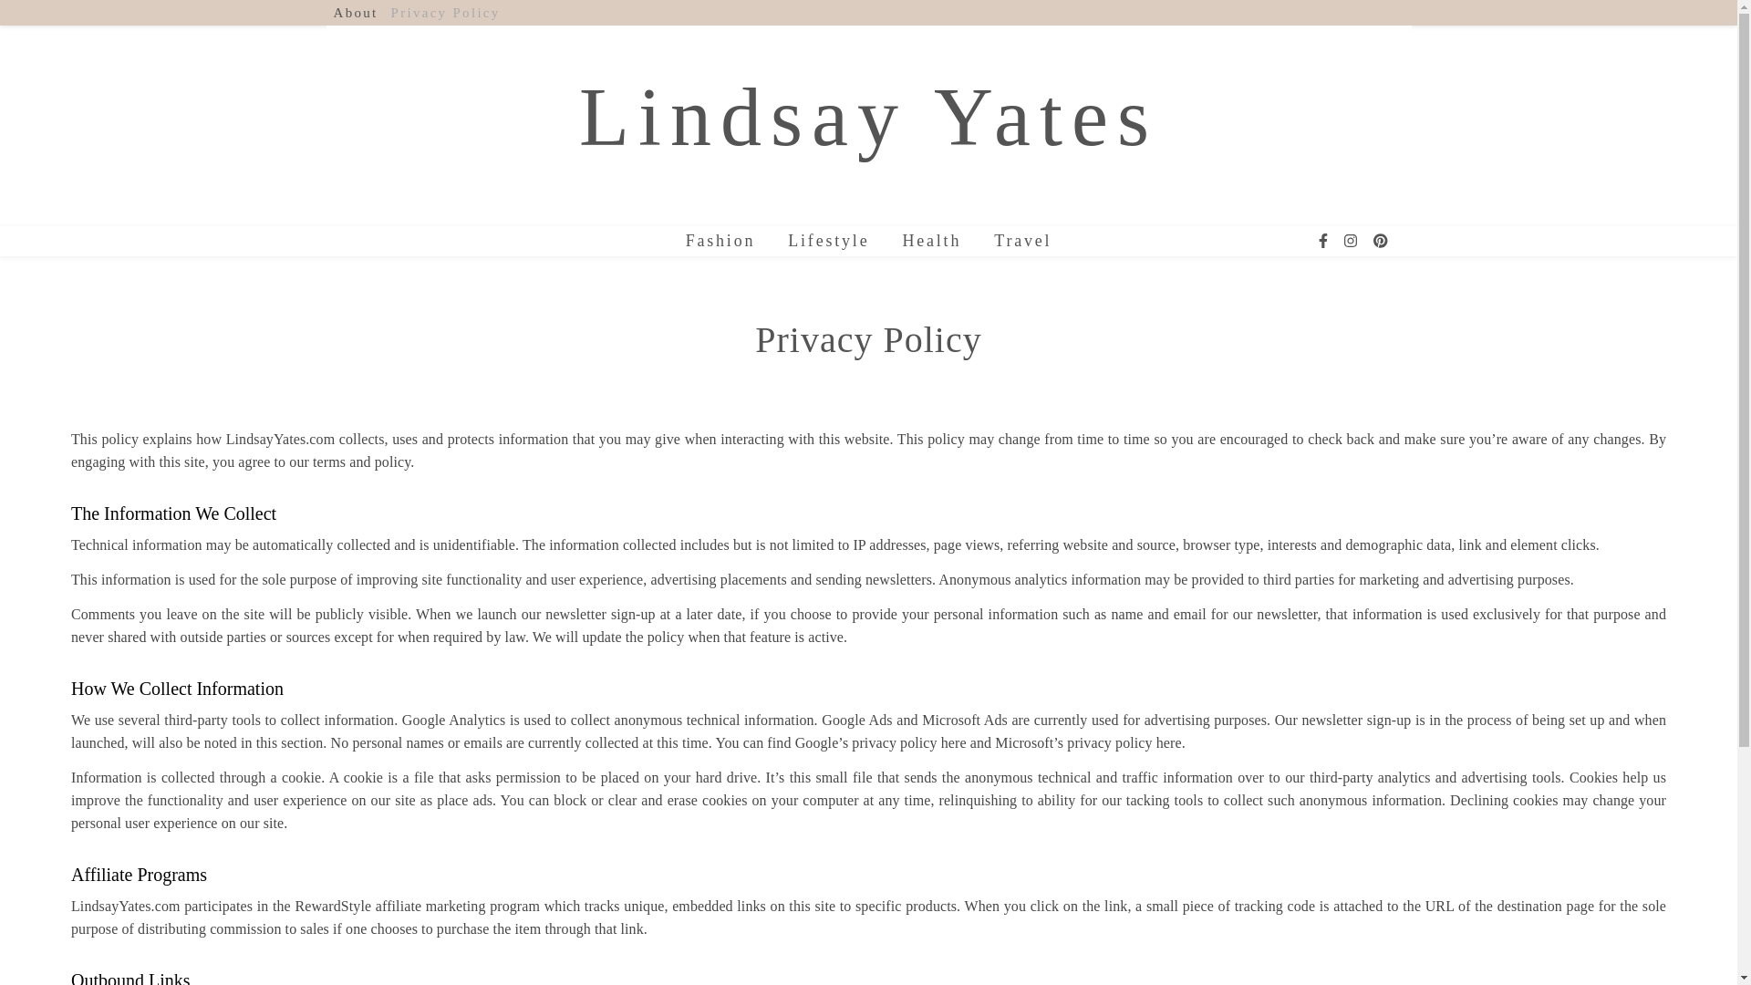  What do you see at coordinates (1015, 241) in the screenshot?
I see `Travel` at bounding box center [1015, 241].